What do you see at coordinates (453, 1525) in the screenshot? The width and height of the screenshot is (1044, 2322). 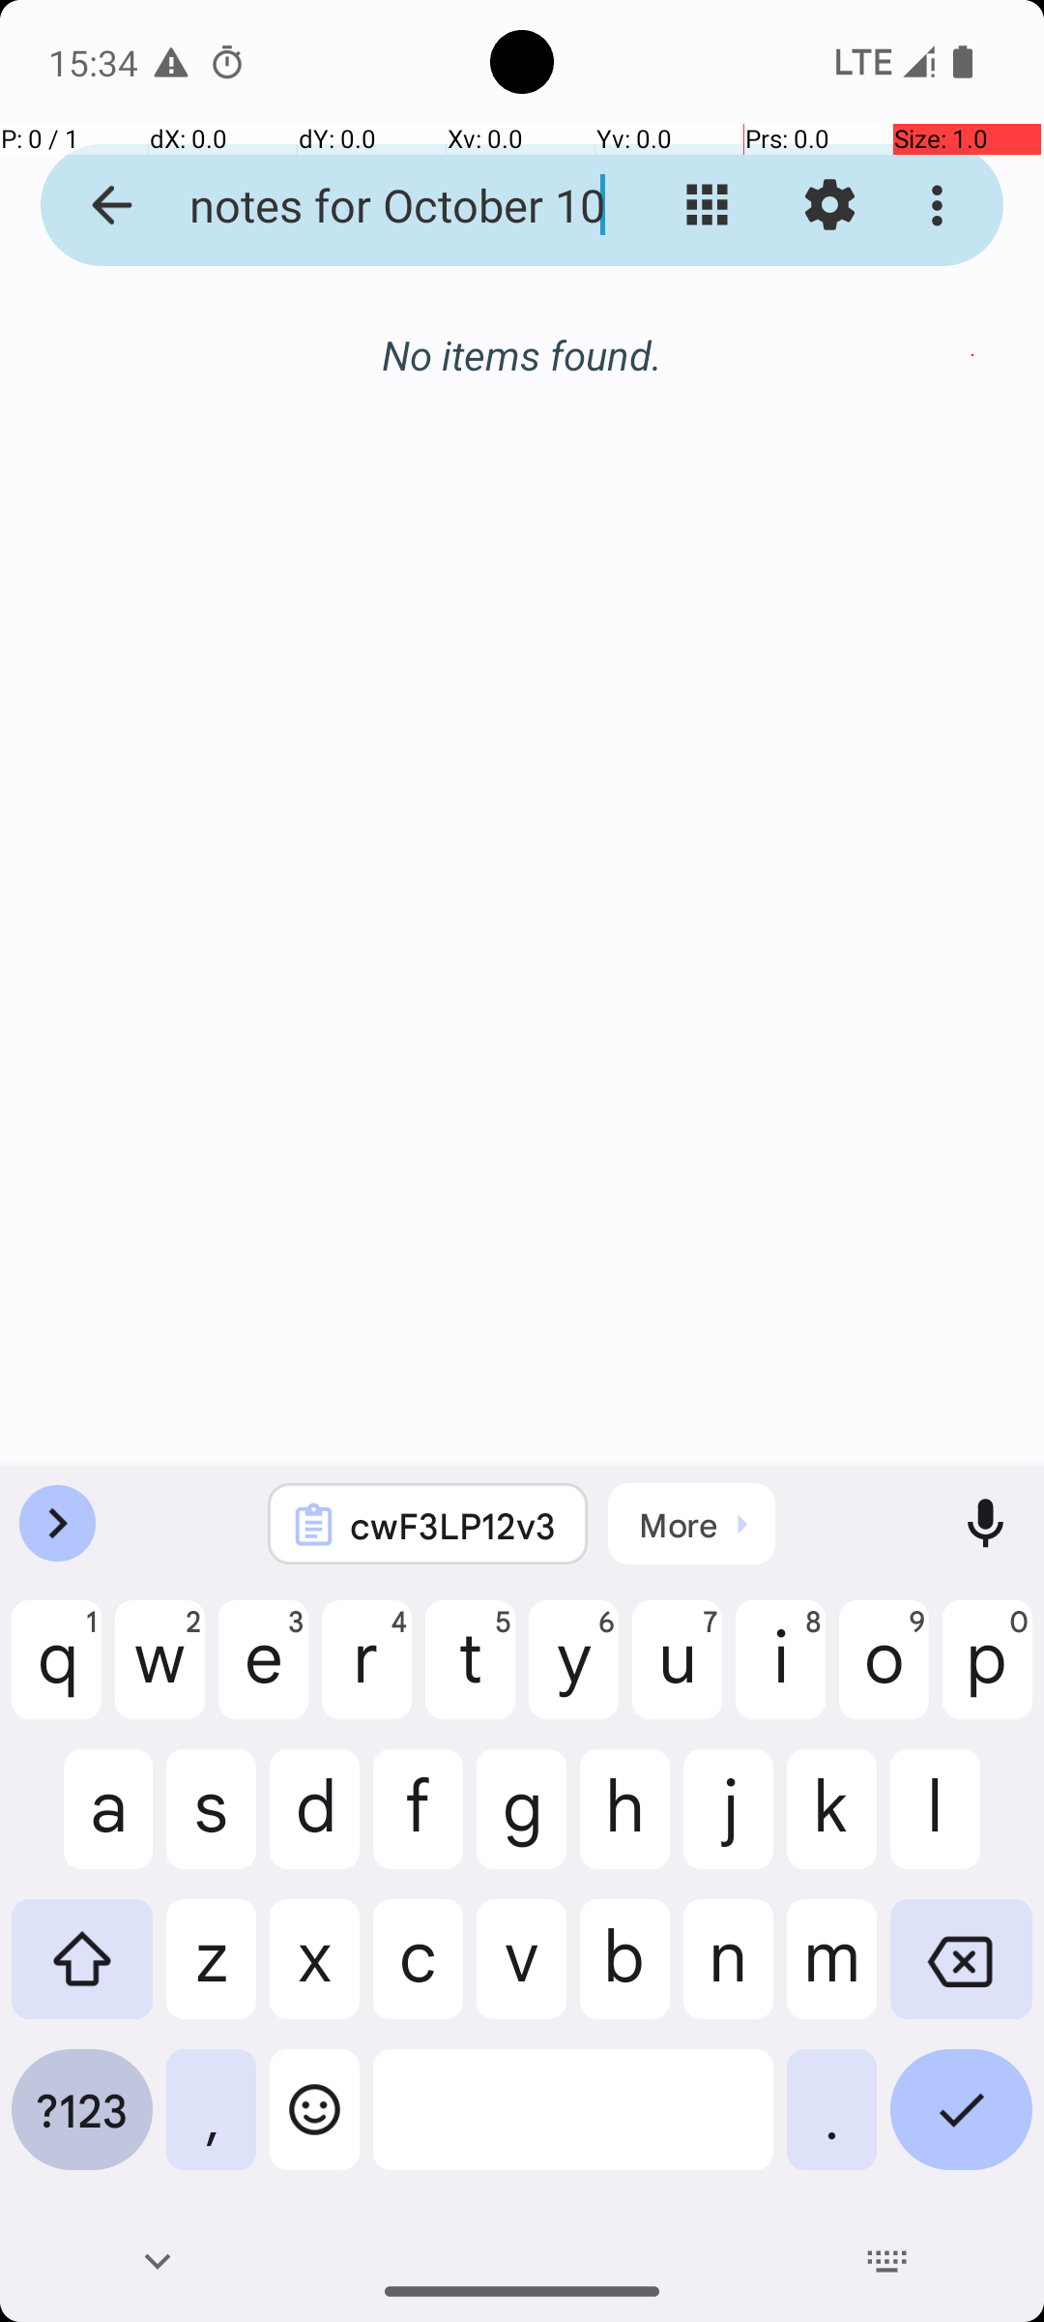 I see `cwF3LP12v3` at bounding box center [453, 1525].